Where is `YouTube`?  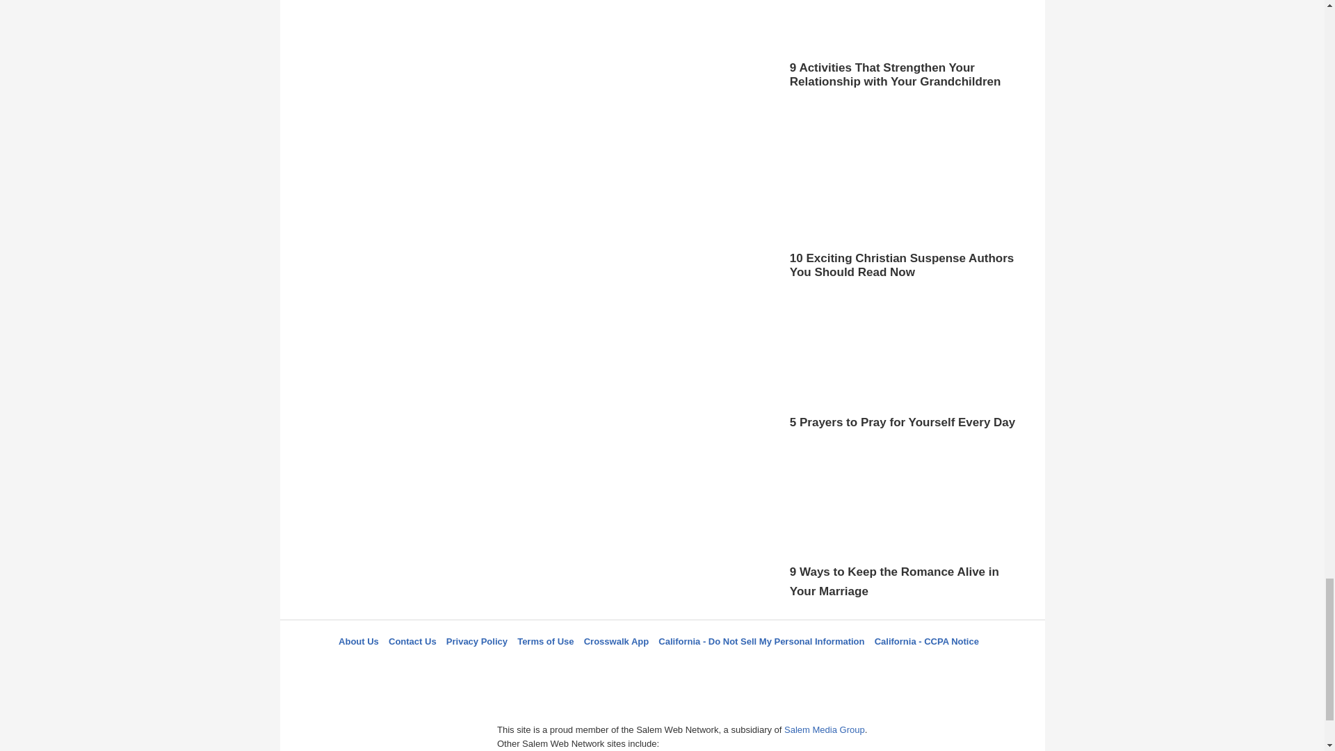 YouTube is located at coordinates (729, 666).